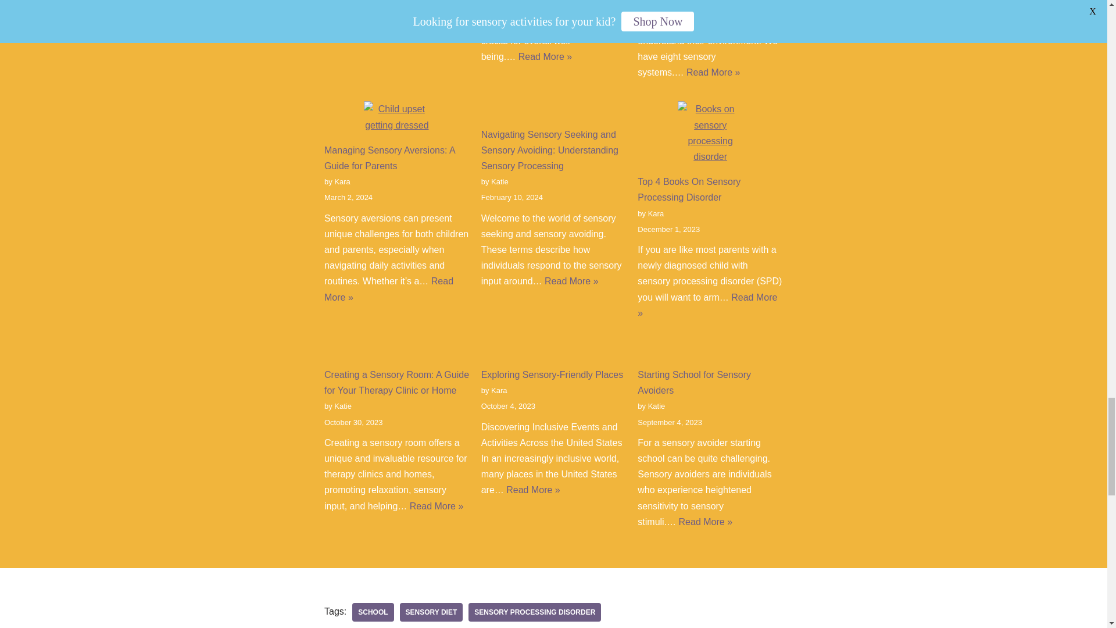 Image resolution: width=1116 pixels, height=628 pixels. Describe the element at coordinates (431, 612) in the screenshot. I see `sensory diet` at that location.